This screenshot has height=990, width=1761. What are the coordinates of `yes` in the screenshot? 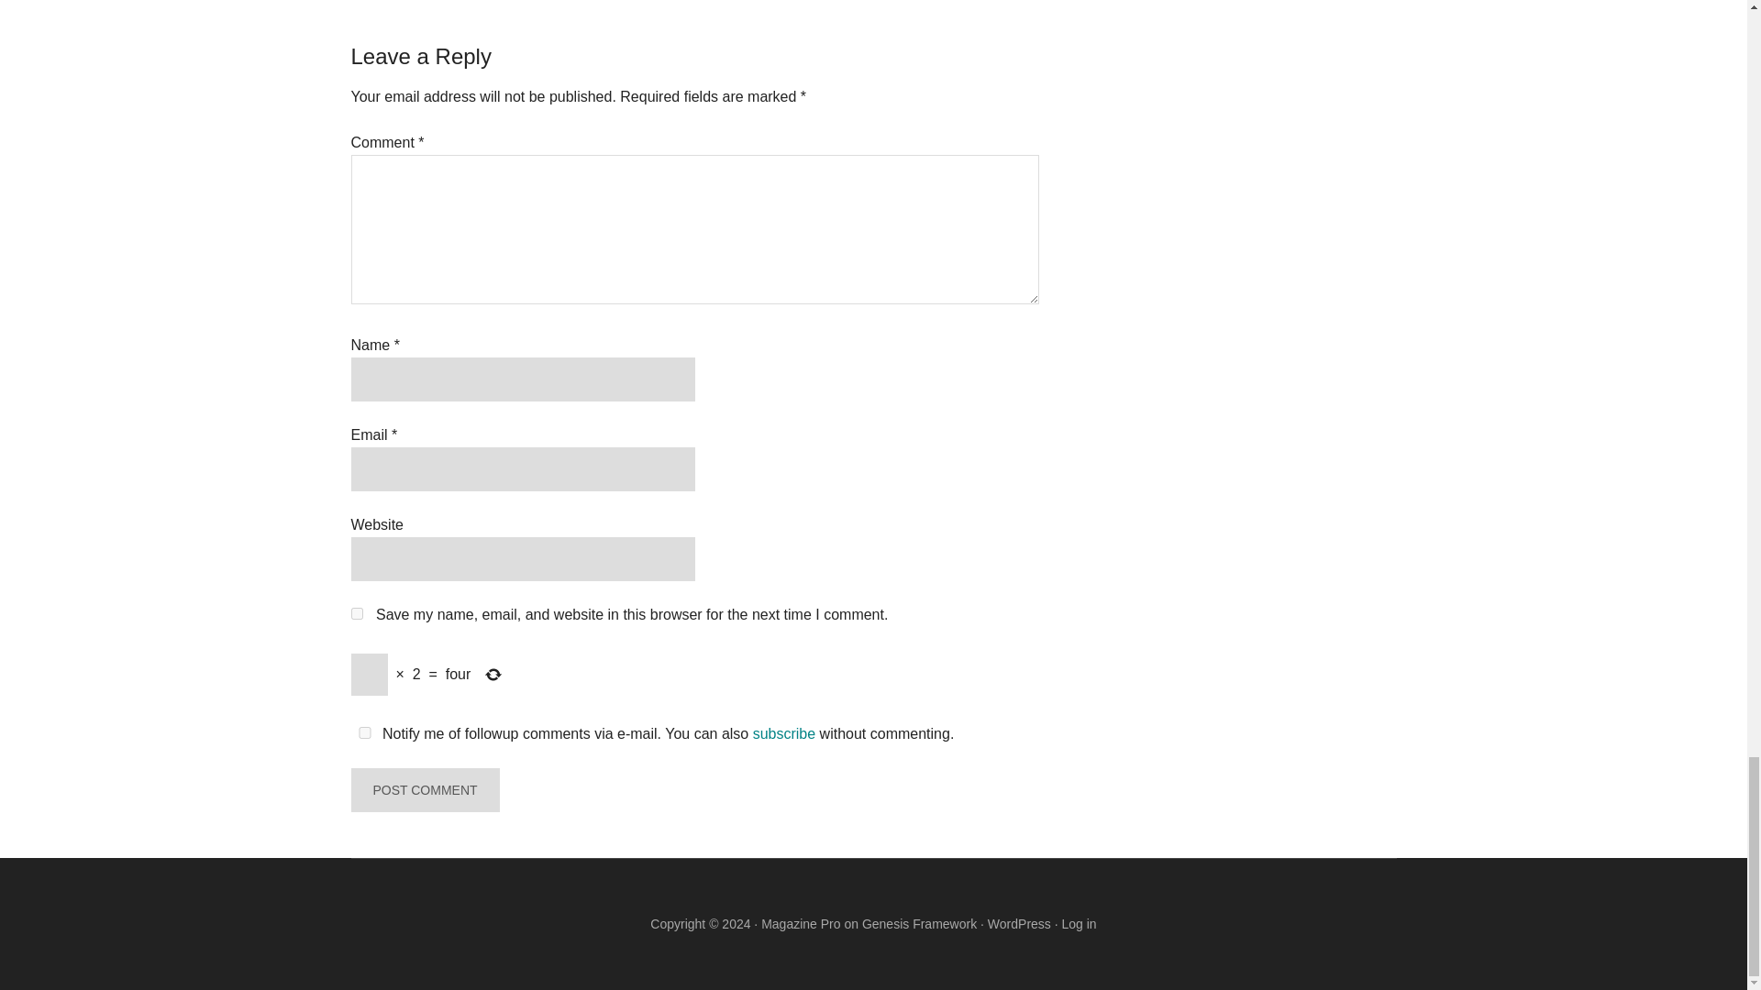 It's located at (364, 731).